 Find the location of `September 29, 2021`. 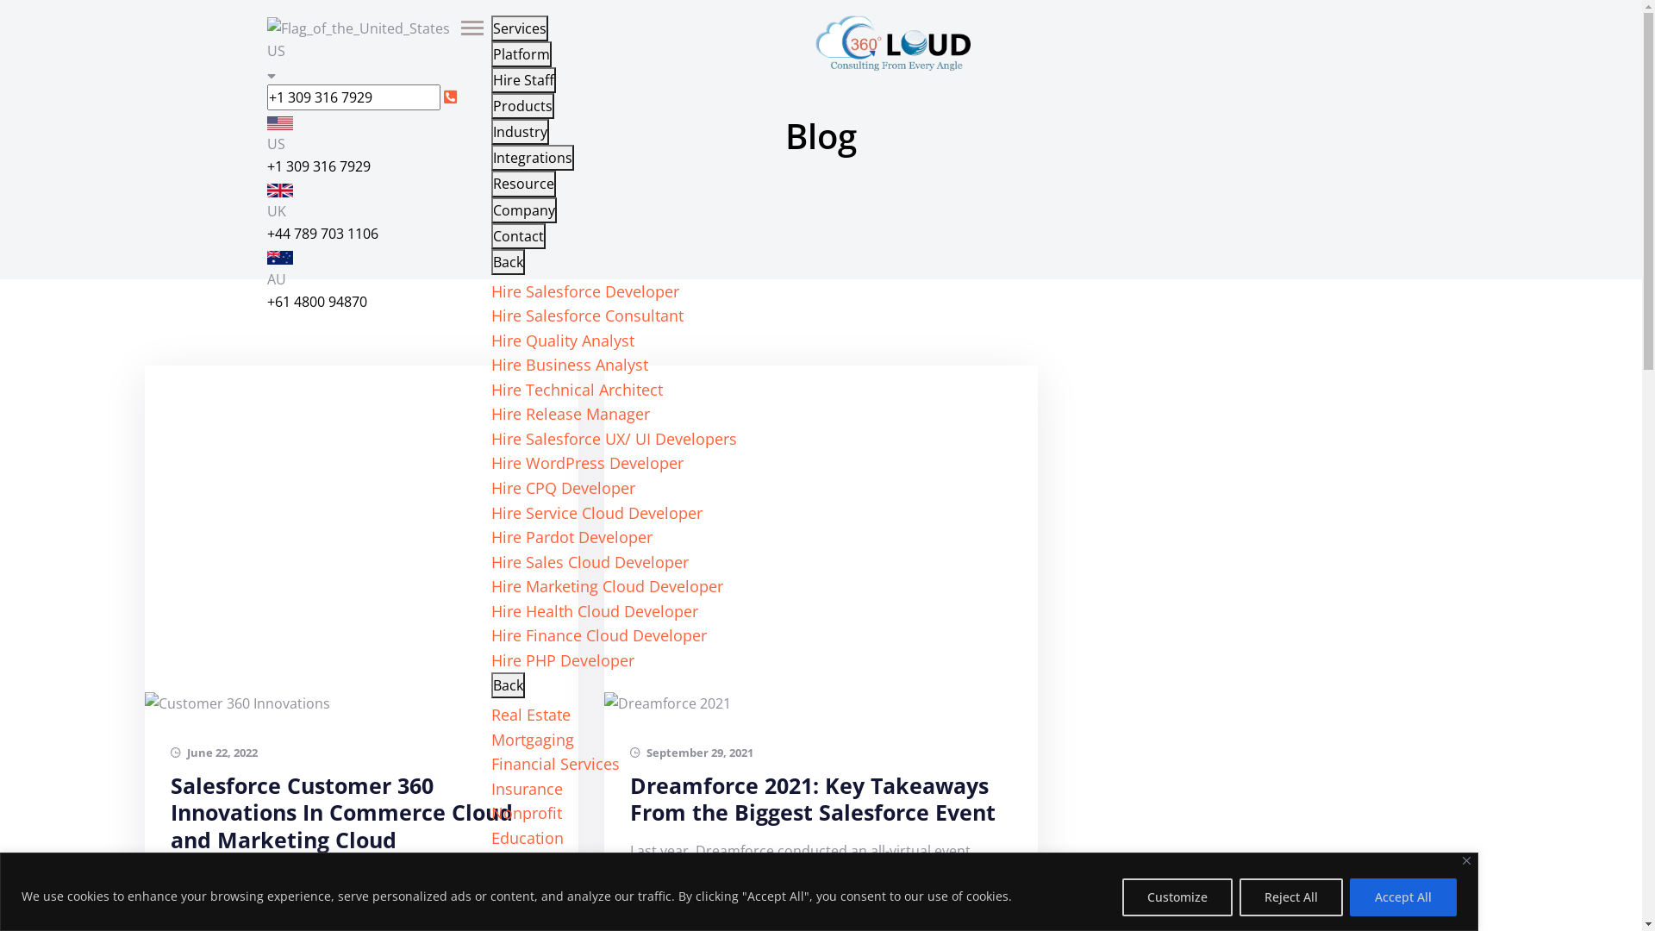

September 29, 2021 is located at coordinates (691, 753).